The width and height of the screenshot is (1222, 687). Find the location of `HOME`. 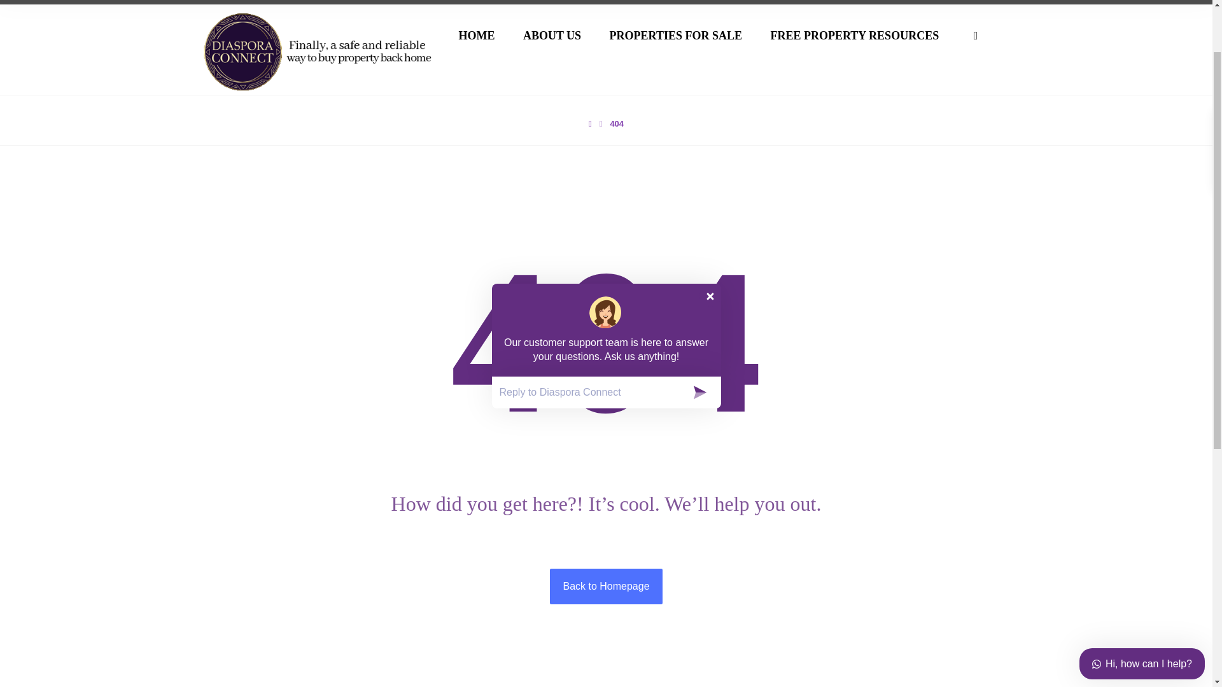

HOME is located at coordinates (476, 36).